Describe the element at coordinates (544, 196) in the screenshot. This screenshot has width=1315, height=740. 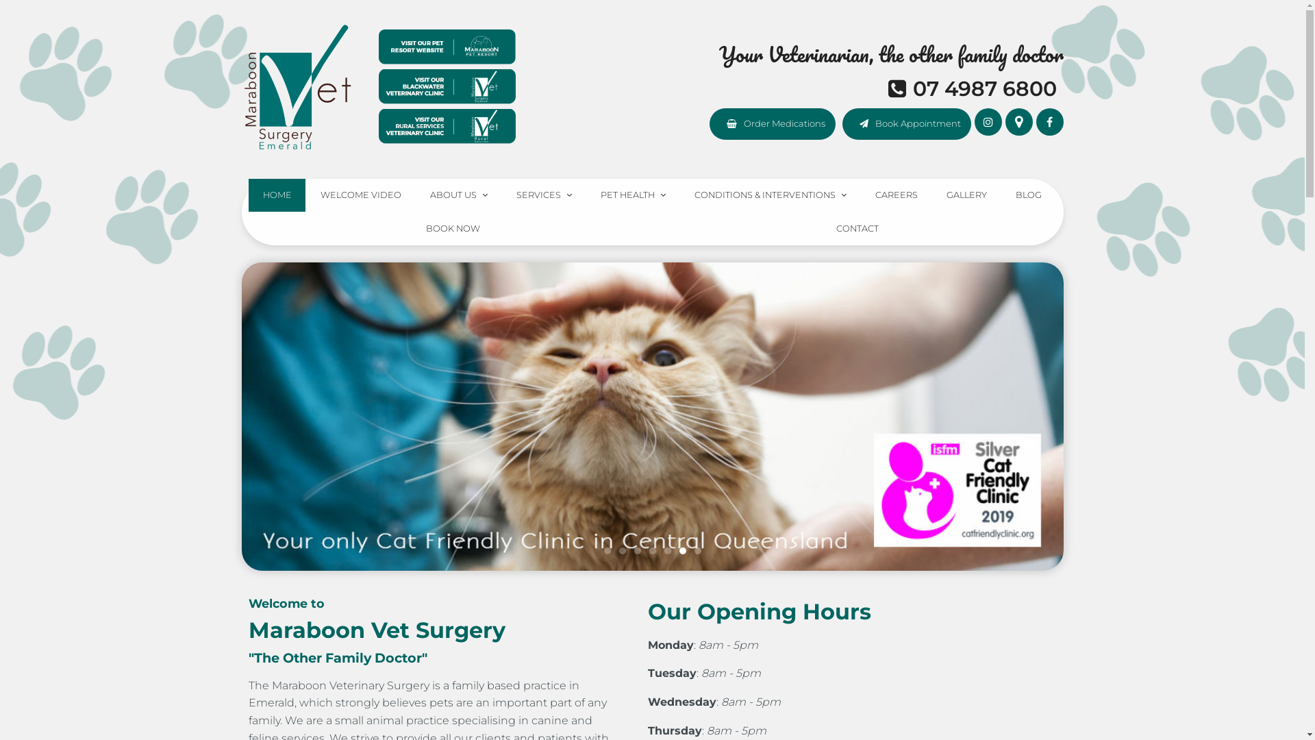
I see `SERVICES` at that location.